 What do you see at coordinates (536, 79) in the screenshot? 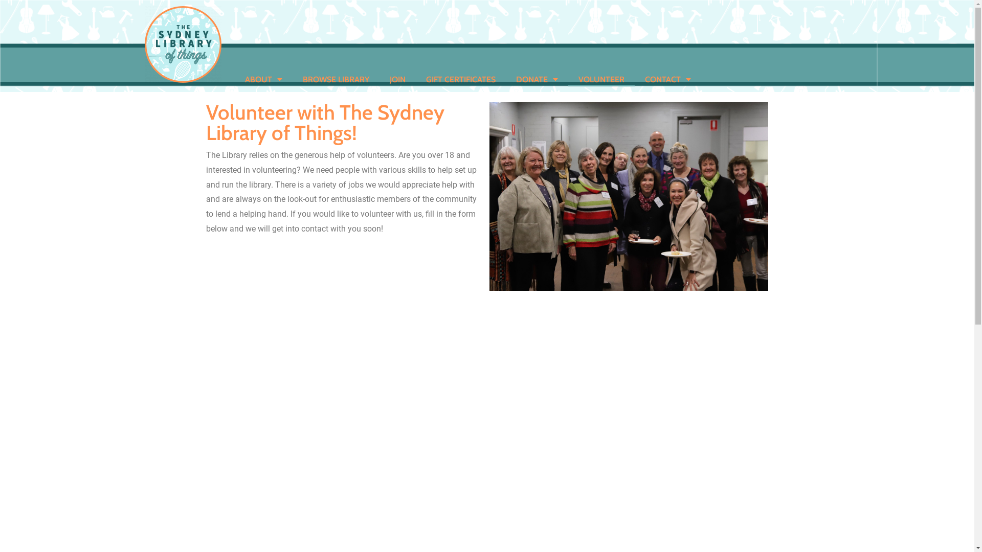
I see `DONATE` at bounding box center [536, 79].